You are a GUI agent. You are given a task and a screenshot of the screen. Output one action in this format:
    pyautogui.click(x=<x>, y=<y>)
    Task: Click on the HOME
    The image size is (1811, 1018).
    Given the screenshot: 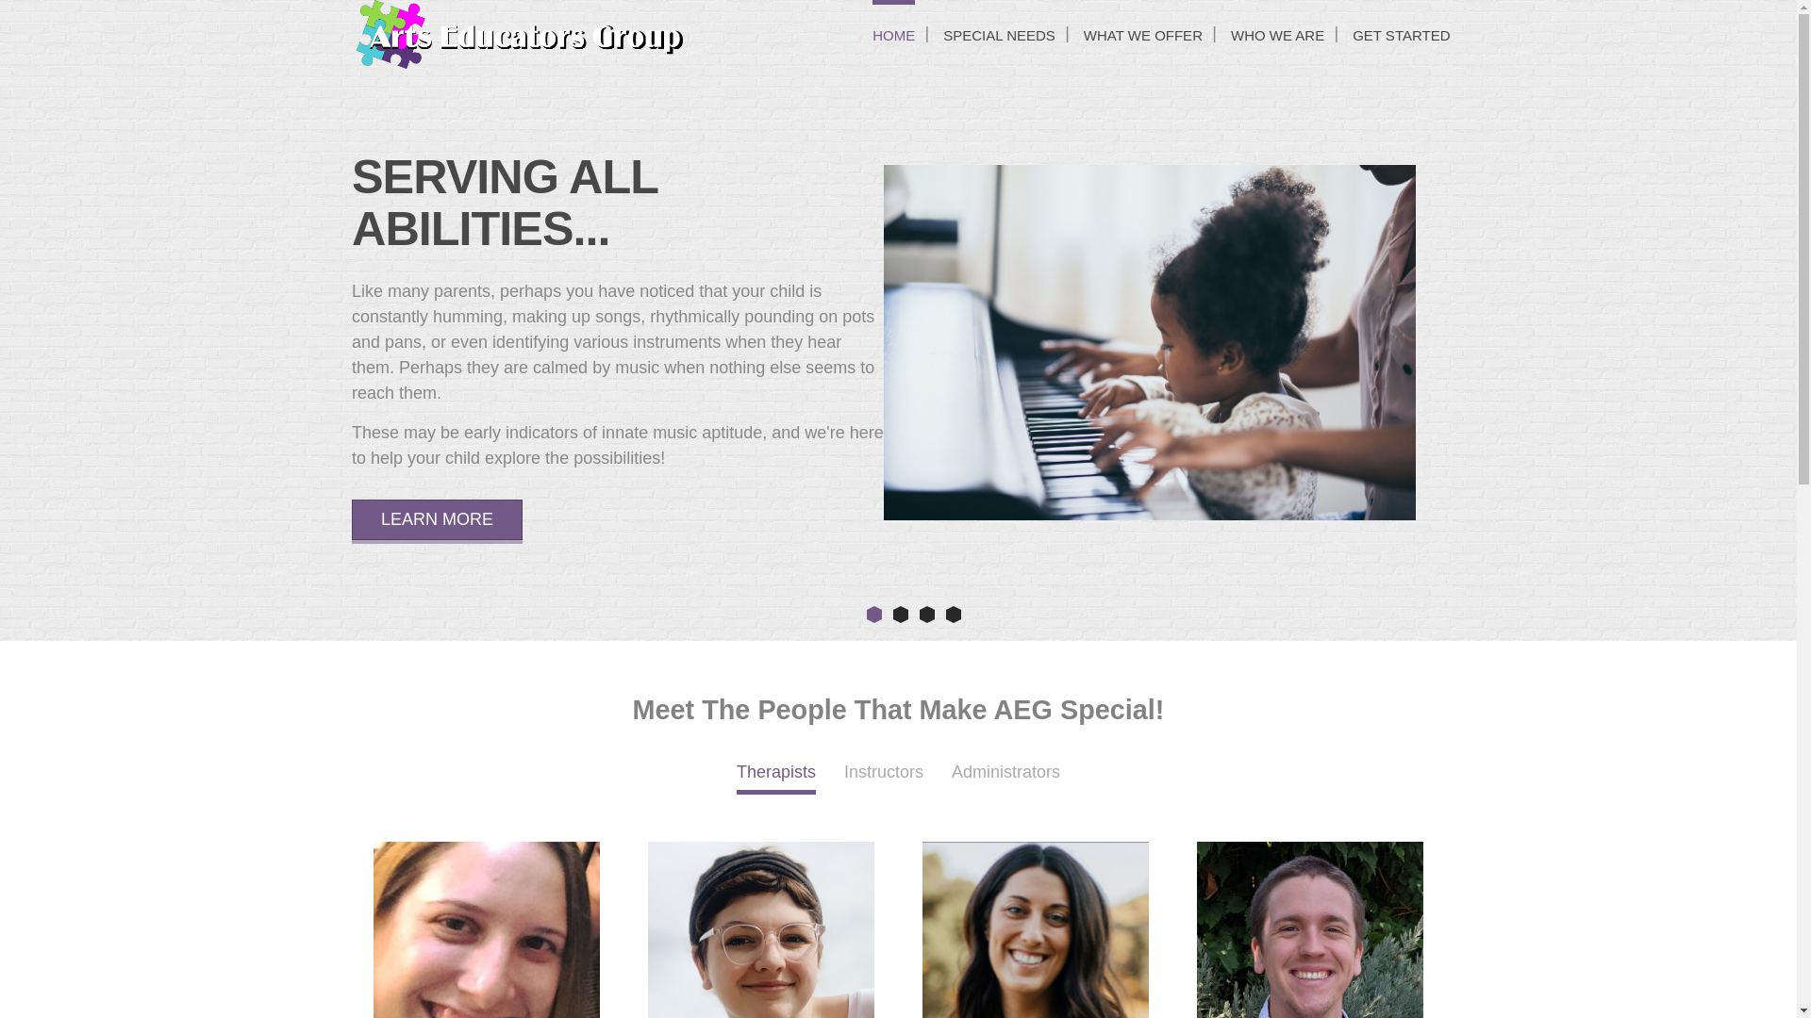 What is the action you would take?
    pyautogui.click(x=893, y=35)
    